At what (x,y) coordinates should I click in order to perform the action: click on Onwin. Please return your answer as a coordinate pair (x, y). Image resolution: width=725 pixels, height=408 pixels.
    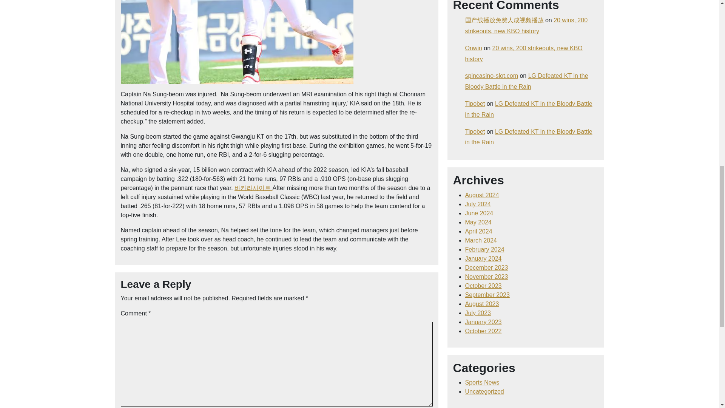
    Looking at the image, I should click on (474, 48).